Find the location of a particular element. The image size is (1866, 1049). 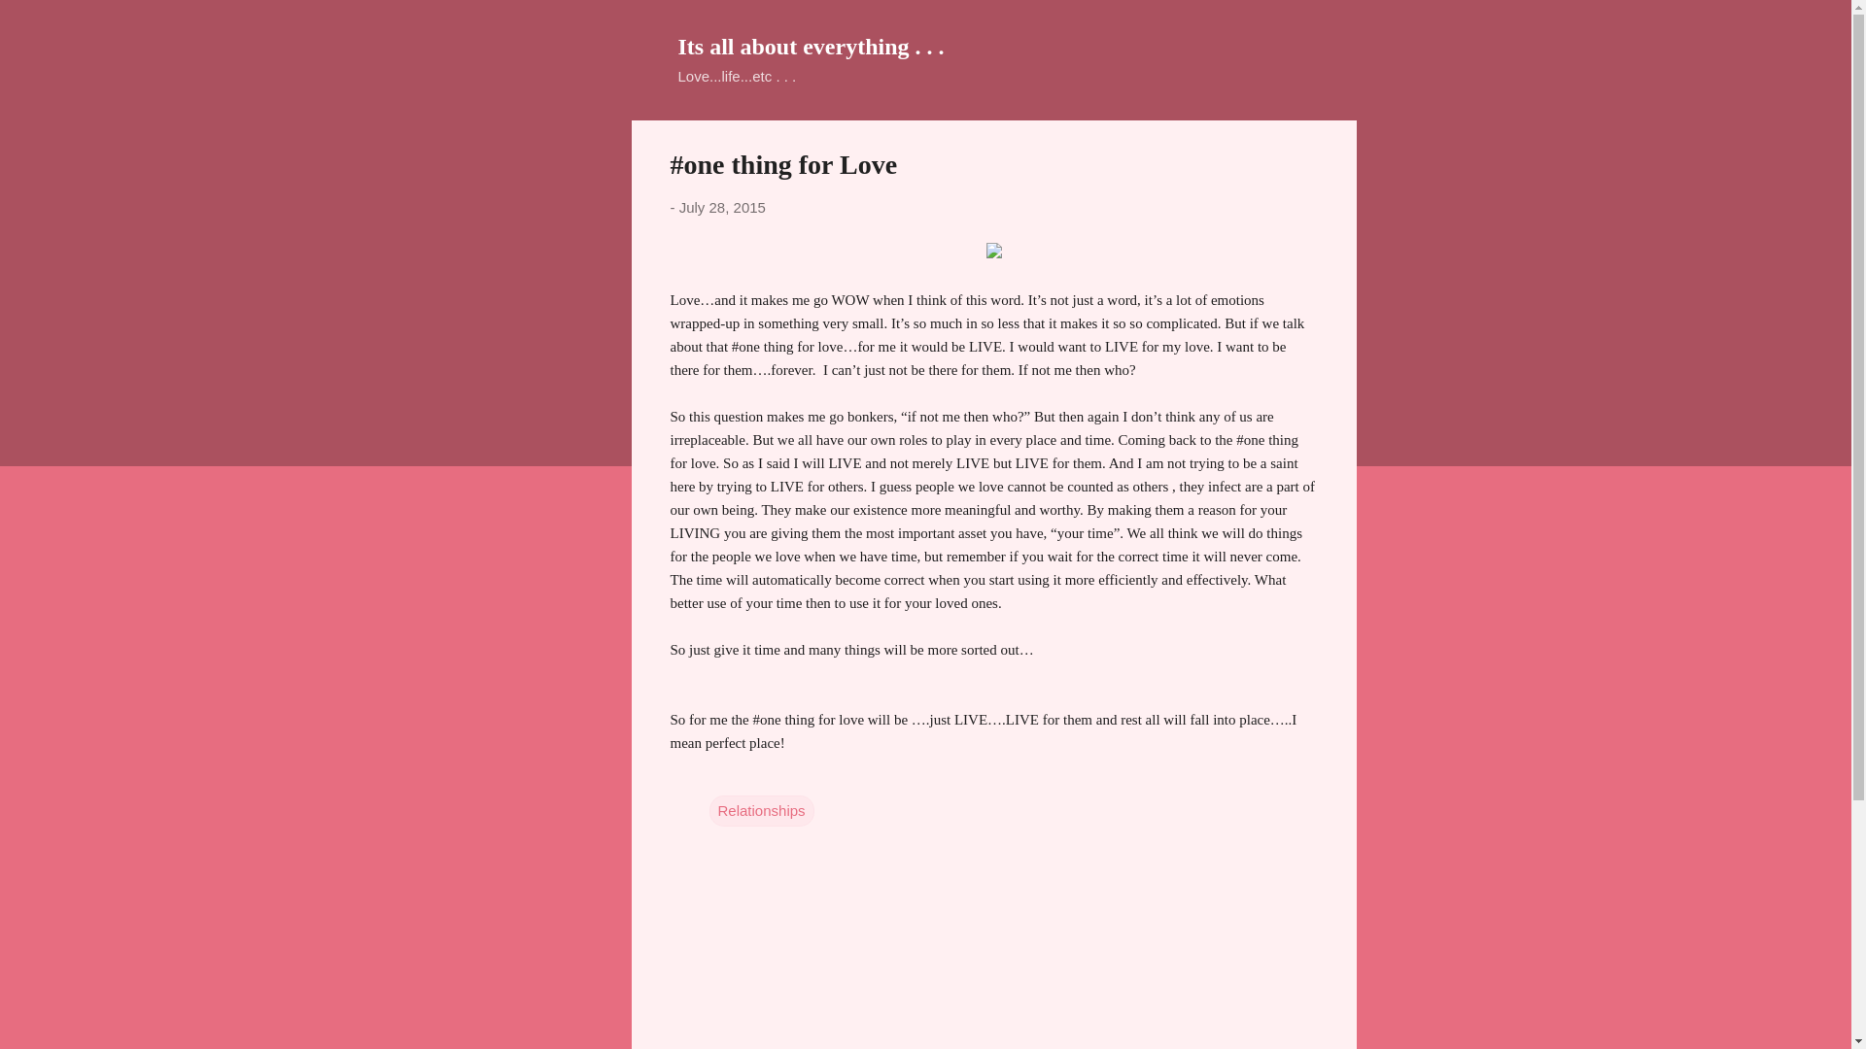

Relationships is located at coordinates (761, 809).